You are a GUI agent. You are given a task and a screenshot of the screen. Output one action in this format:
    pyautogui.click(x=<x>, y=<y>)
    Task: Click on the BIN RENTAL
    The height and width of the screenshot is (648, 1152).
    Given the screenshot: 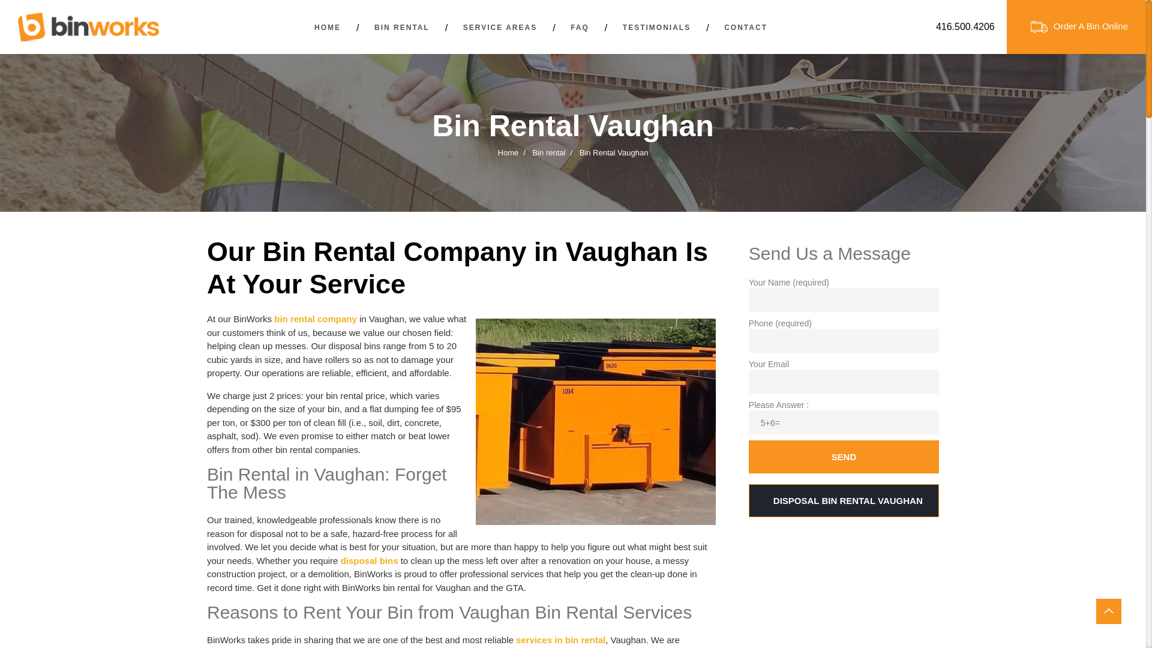 What is the action you would take?
    pyautogui.click(x=402, y=28)
    